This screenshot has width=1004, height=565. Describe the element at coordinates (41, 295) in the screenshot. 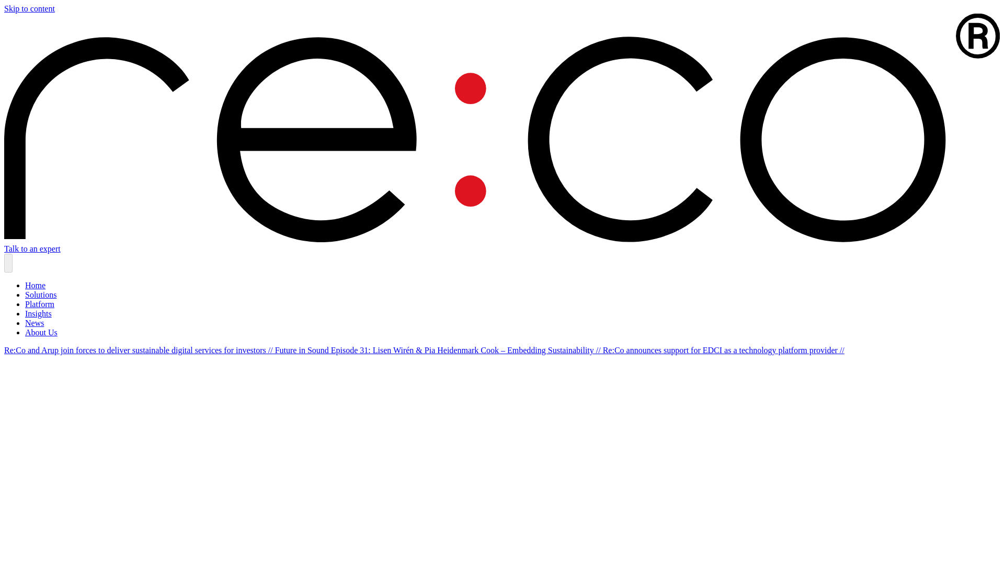

I see `Solutions` at that location.